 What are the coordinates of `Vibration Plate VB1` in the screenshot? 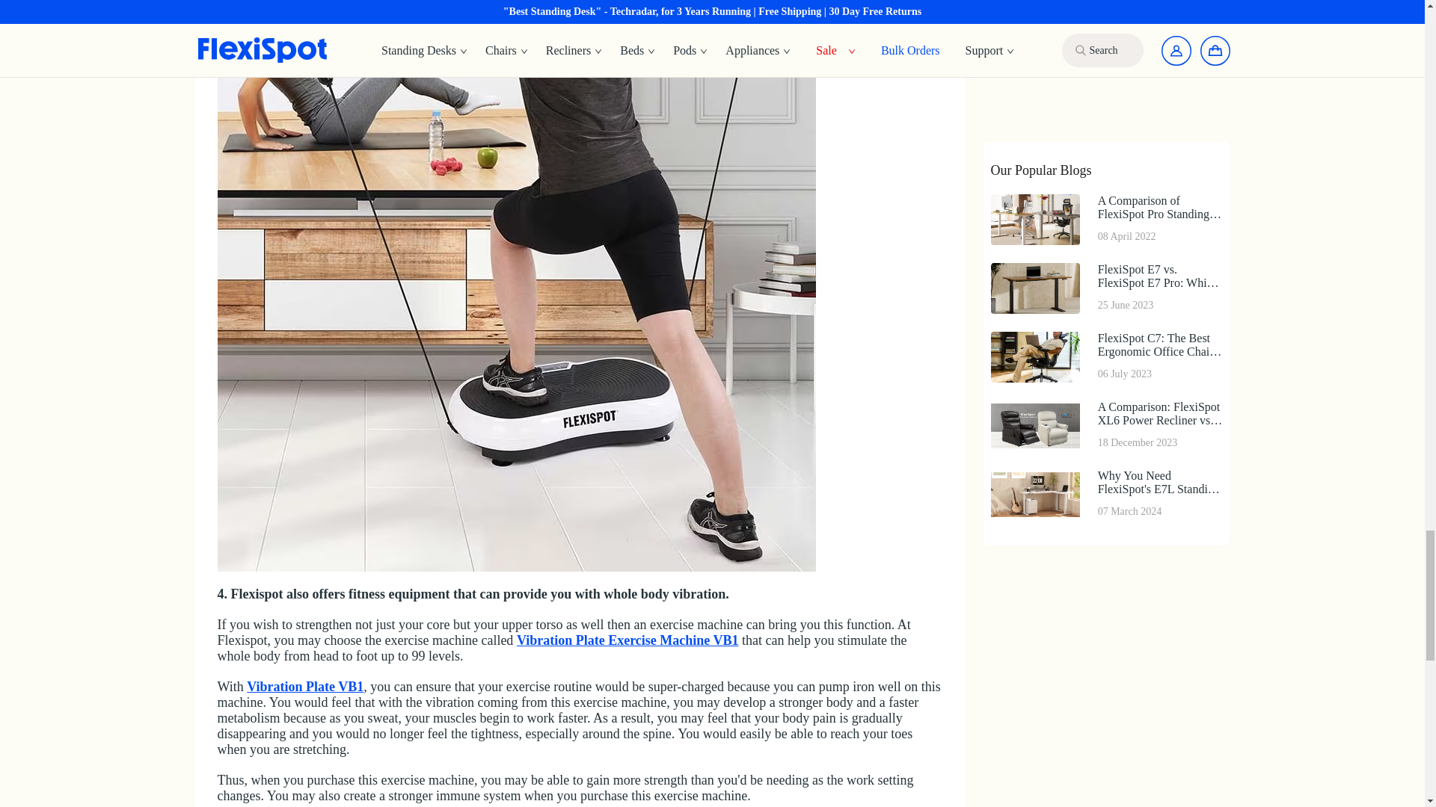 It's located at (305, 686).